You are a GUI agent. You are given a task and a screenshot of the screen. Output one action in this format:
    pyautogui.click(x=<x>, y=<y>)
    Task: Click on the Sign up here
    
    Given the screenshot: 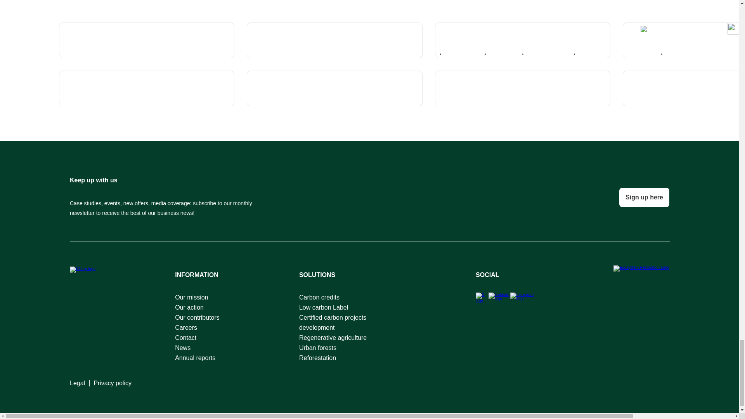 What is the action you would take?
    pyautogui.click(x=644, y=197)
    